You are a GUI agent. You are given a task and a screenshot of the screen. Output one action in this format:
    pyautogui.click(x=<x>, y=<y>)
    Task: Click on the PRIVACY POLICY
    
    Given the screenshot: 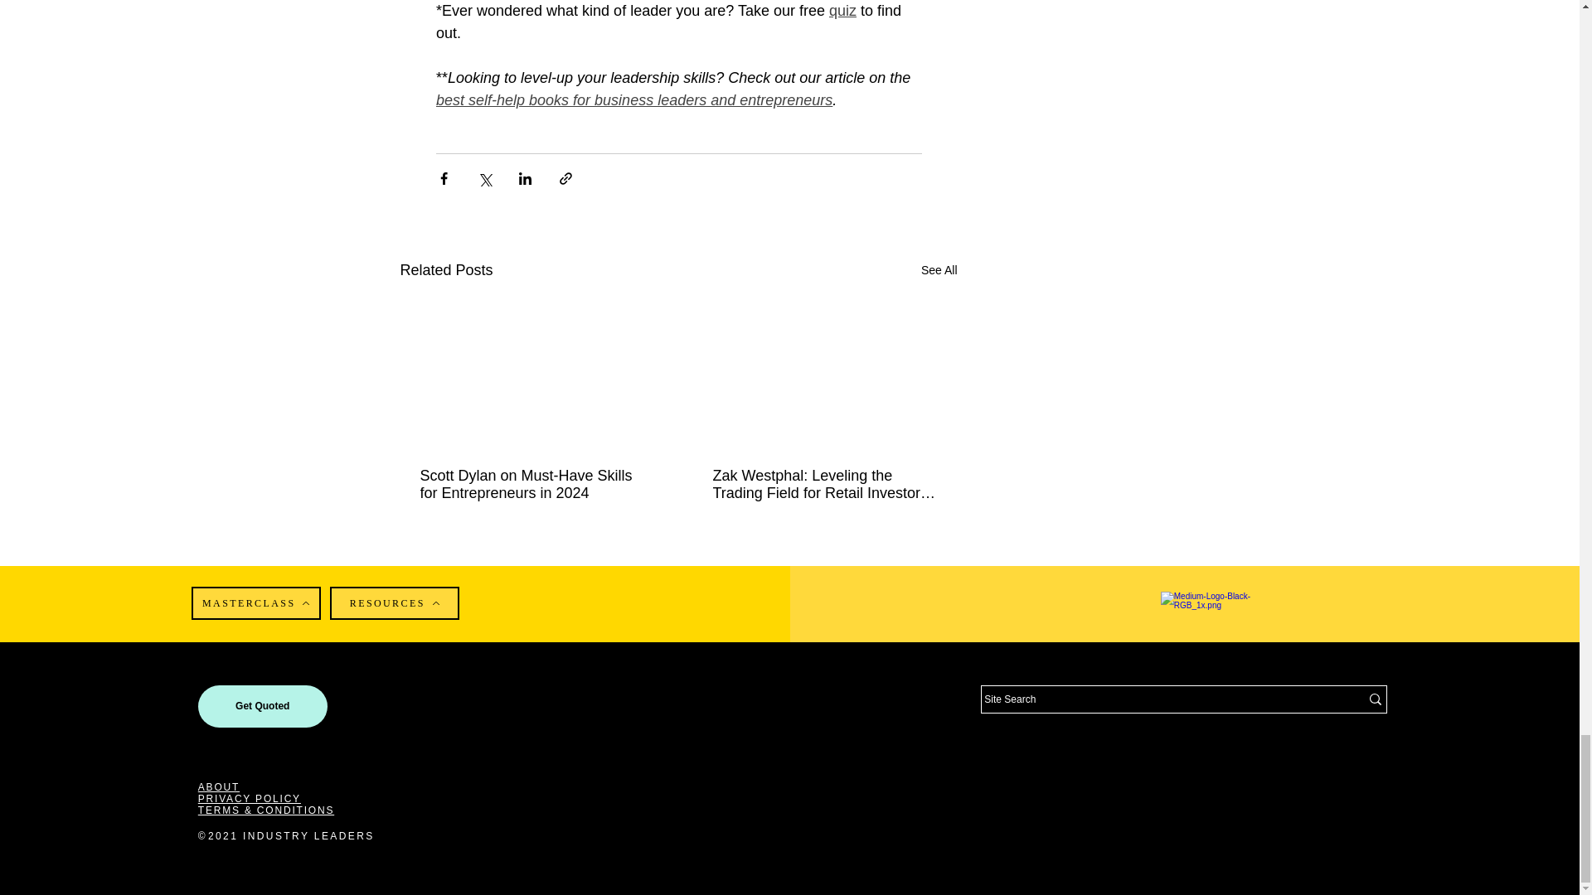 What is the action you would take?
    pyautogui.click(x=249, y=798)
    